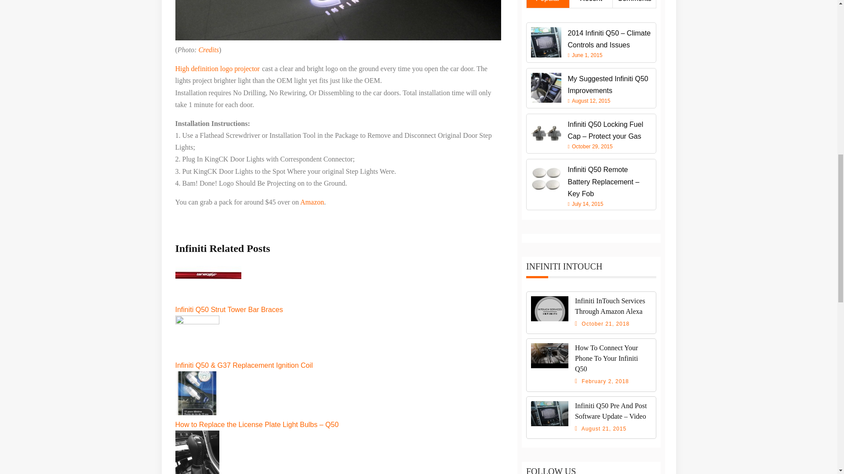 Image resolution: width=844 pixels, height=474 pixels. Describe the element at coordinates (217, 68) in the screenshot. I see `High definition logo projector` at that location.